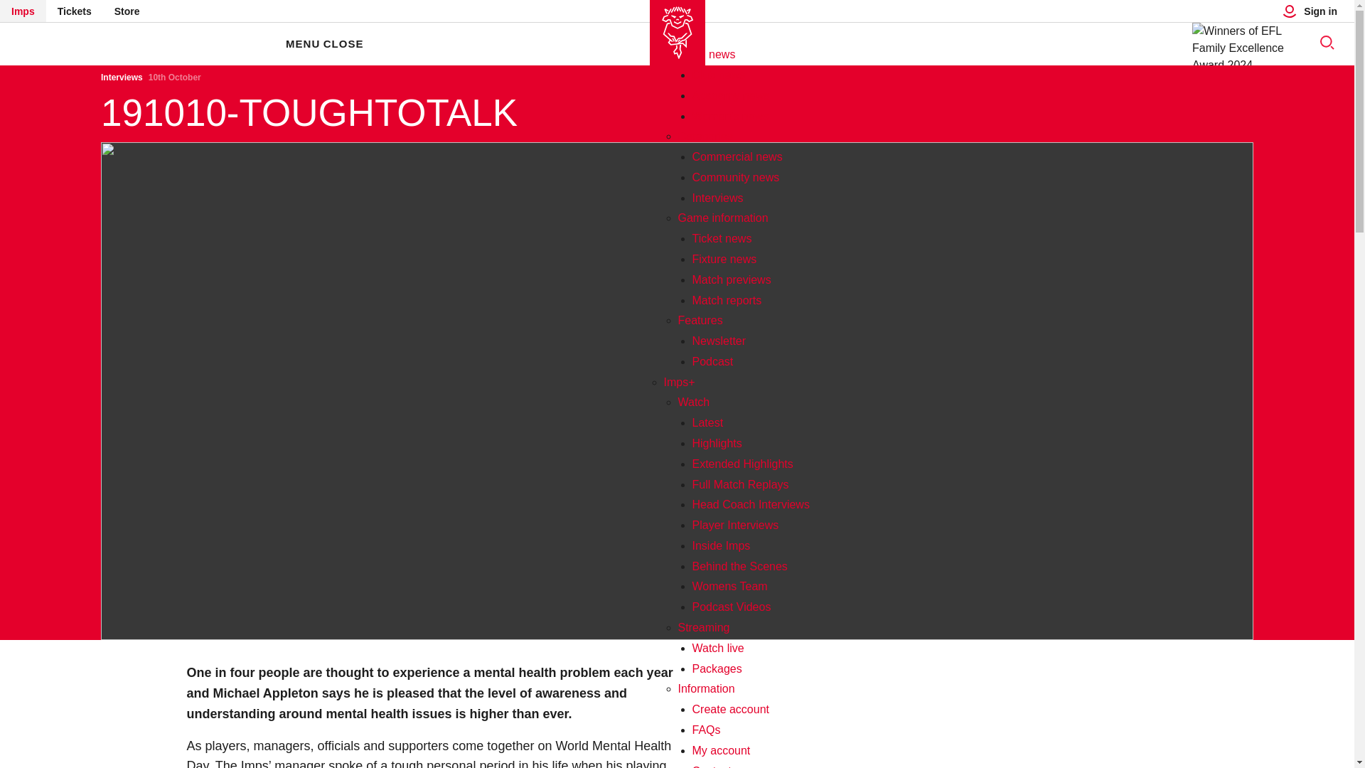 The height and width of the screenshot is (768, 1365). Describe the element at coordinates (751, 504) in the screenshot. I see `Head Coach Interviews` at that location.